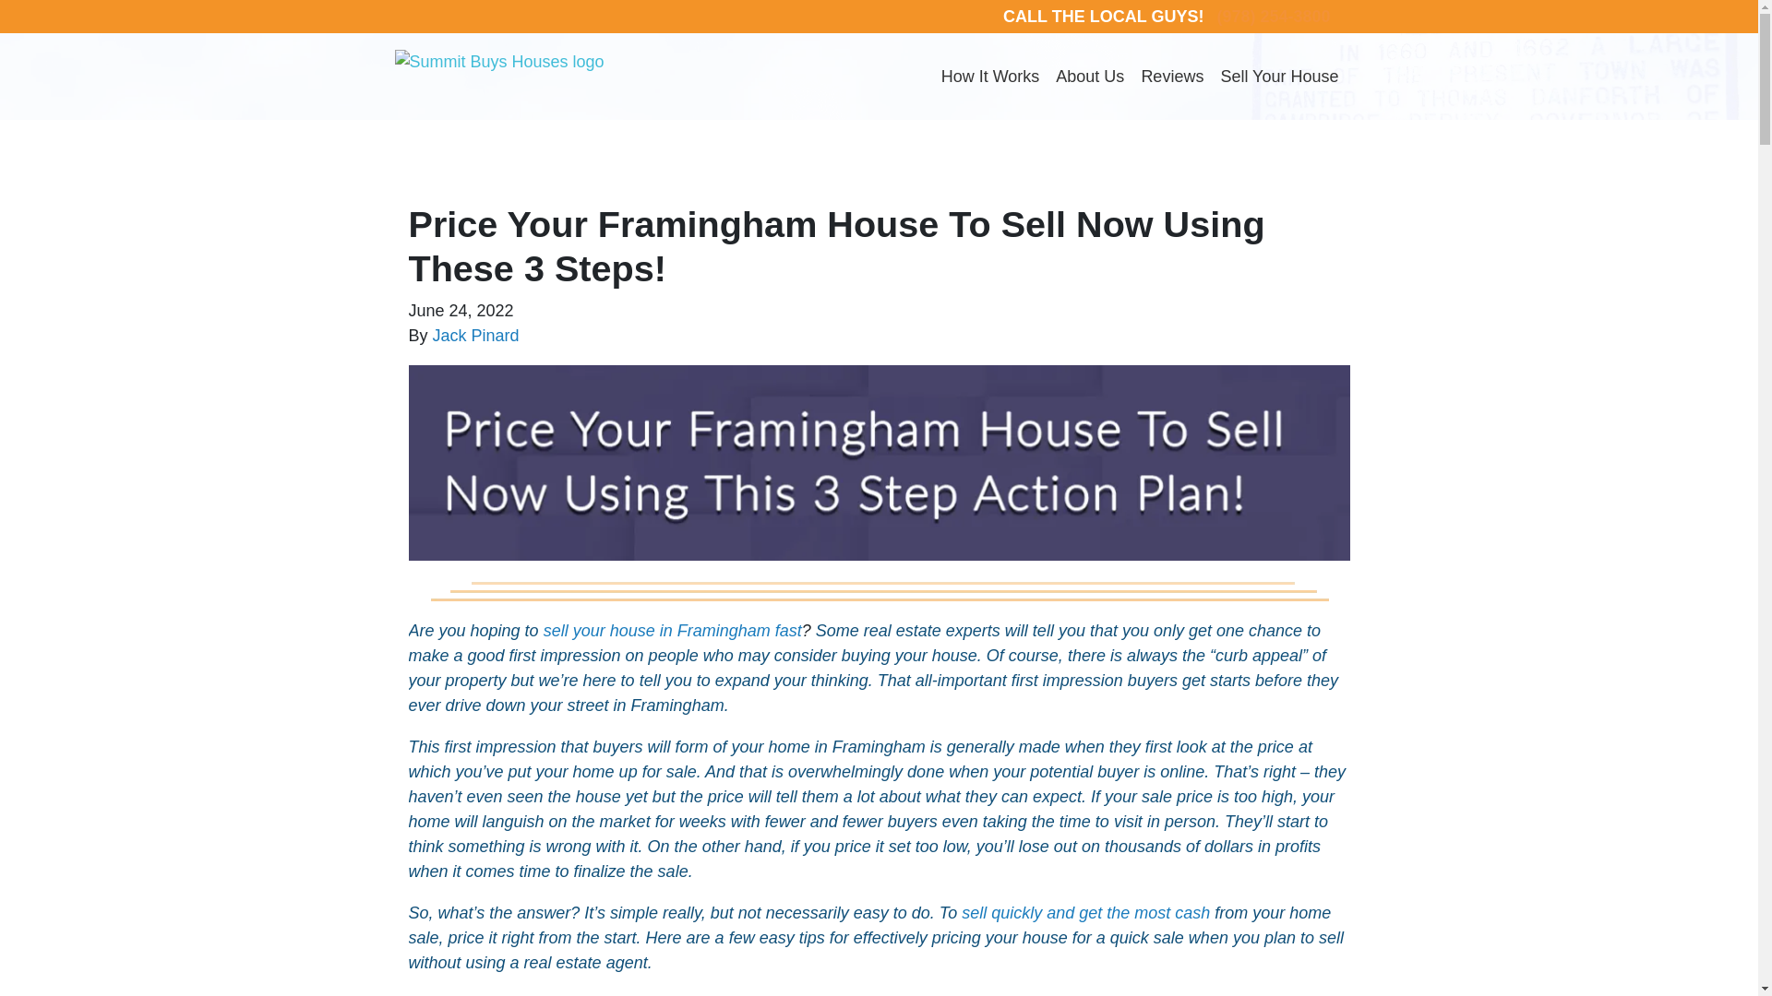 The image size is (1772, 996). What do you see at coordinates (991, 76) in the screenshot?
I see `How It Works` at bounding box center [991, 76].